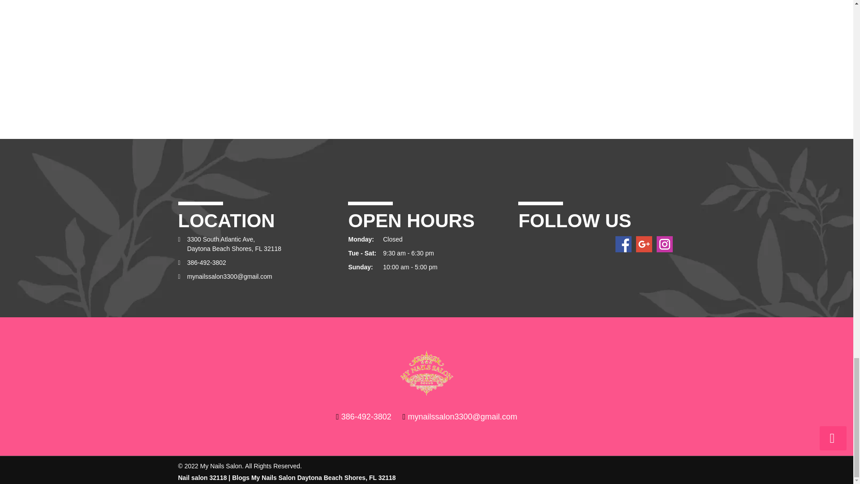 The width and height of the screenshot is (860, 484). I want to click on Call Us, so click(206, 263).